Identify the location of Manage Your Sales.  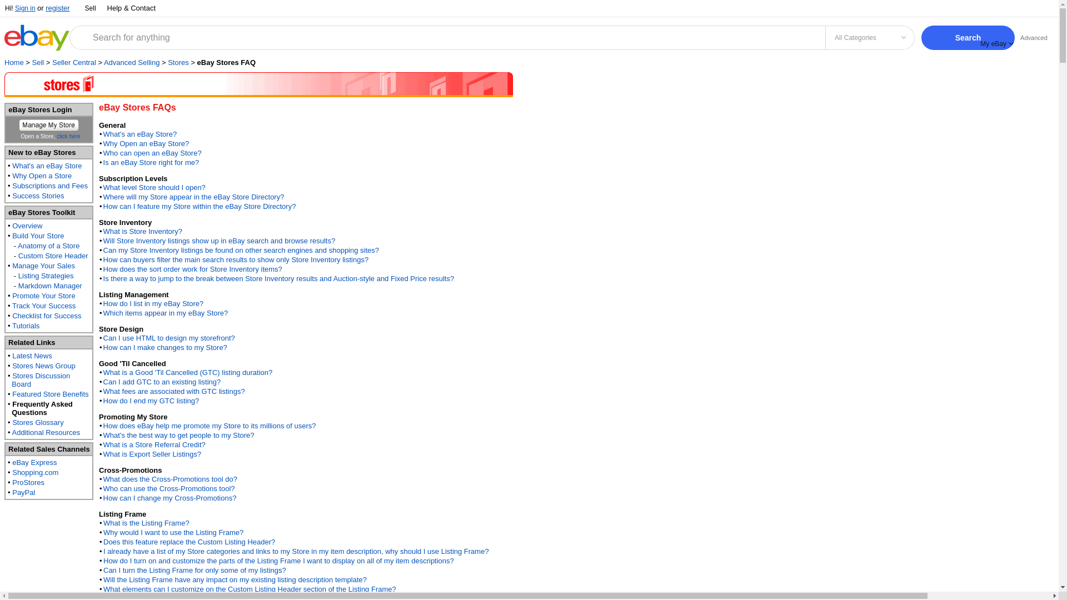
(43, 266).